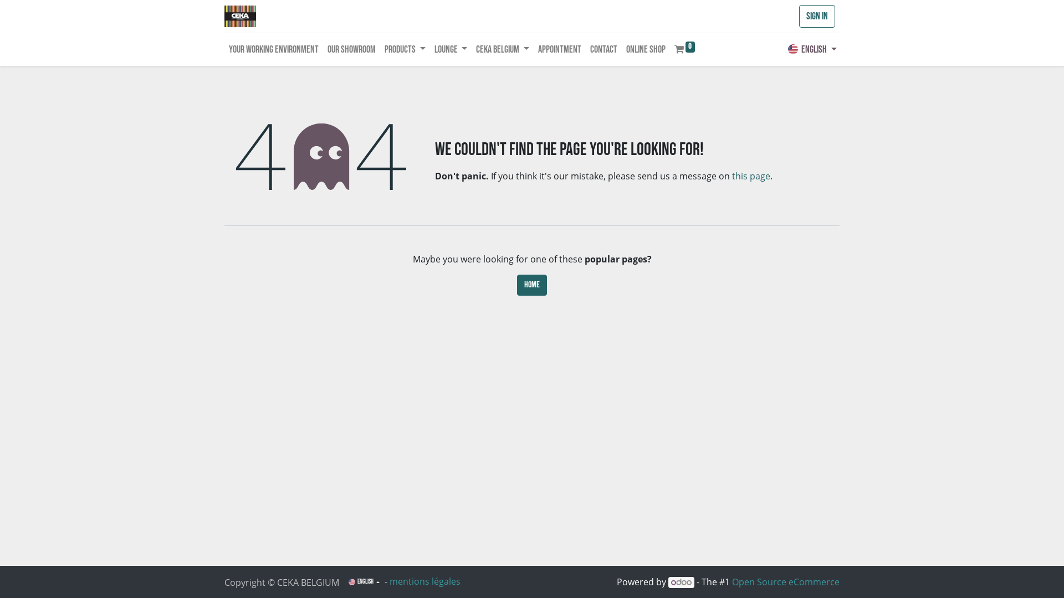  I want to click on YOUR WORKING ENVIRONMENT, so click(274, 50).